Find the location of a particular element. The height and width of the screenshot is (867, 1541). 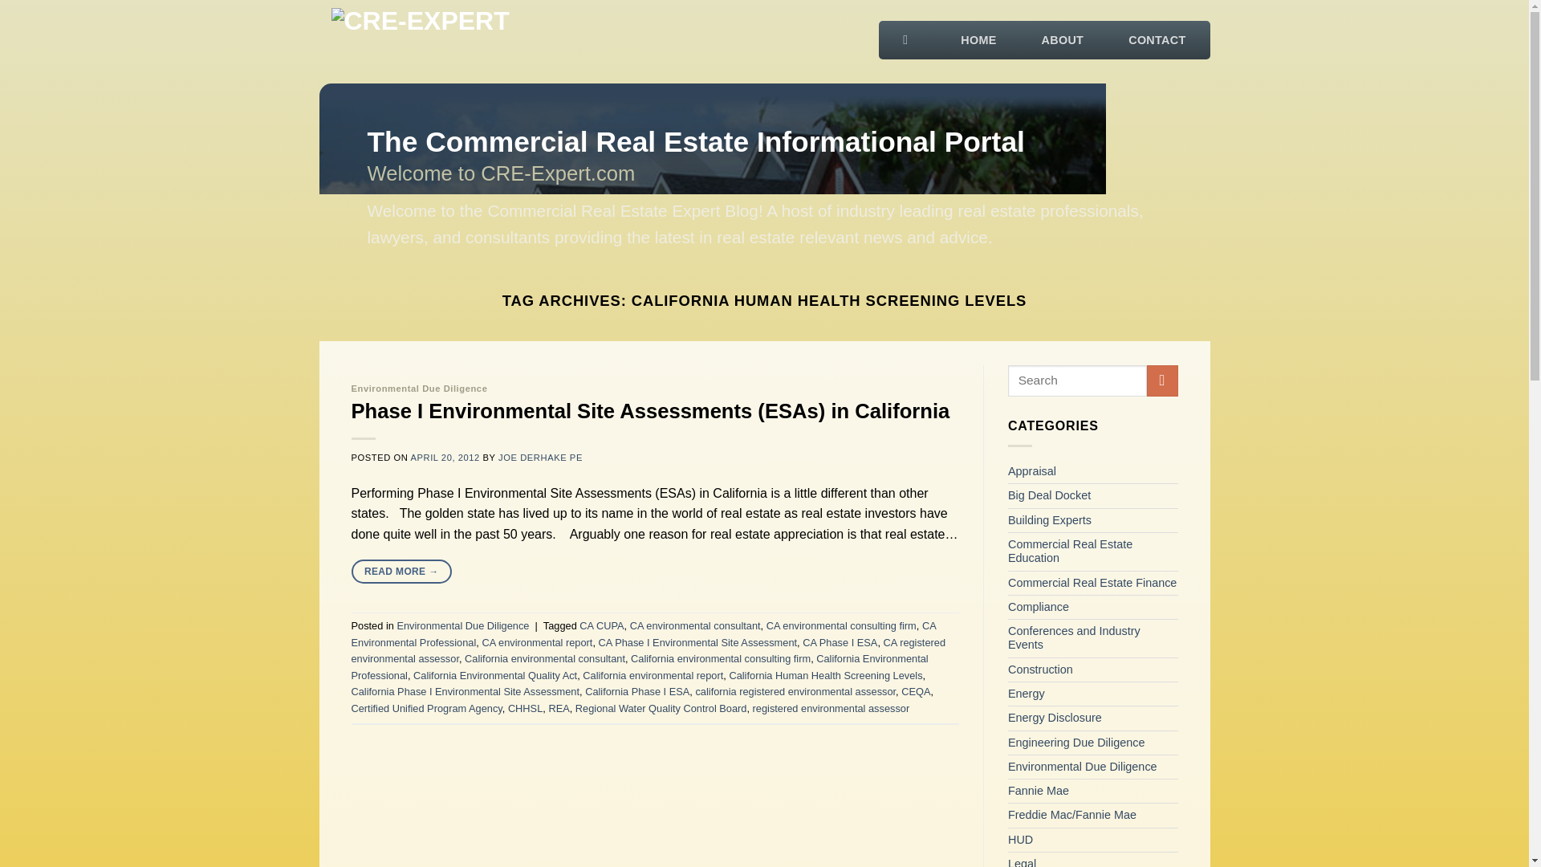

CEQA is located at coordinates (916, 692).